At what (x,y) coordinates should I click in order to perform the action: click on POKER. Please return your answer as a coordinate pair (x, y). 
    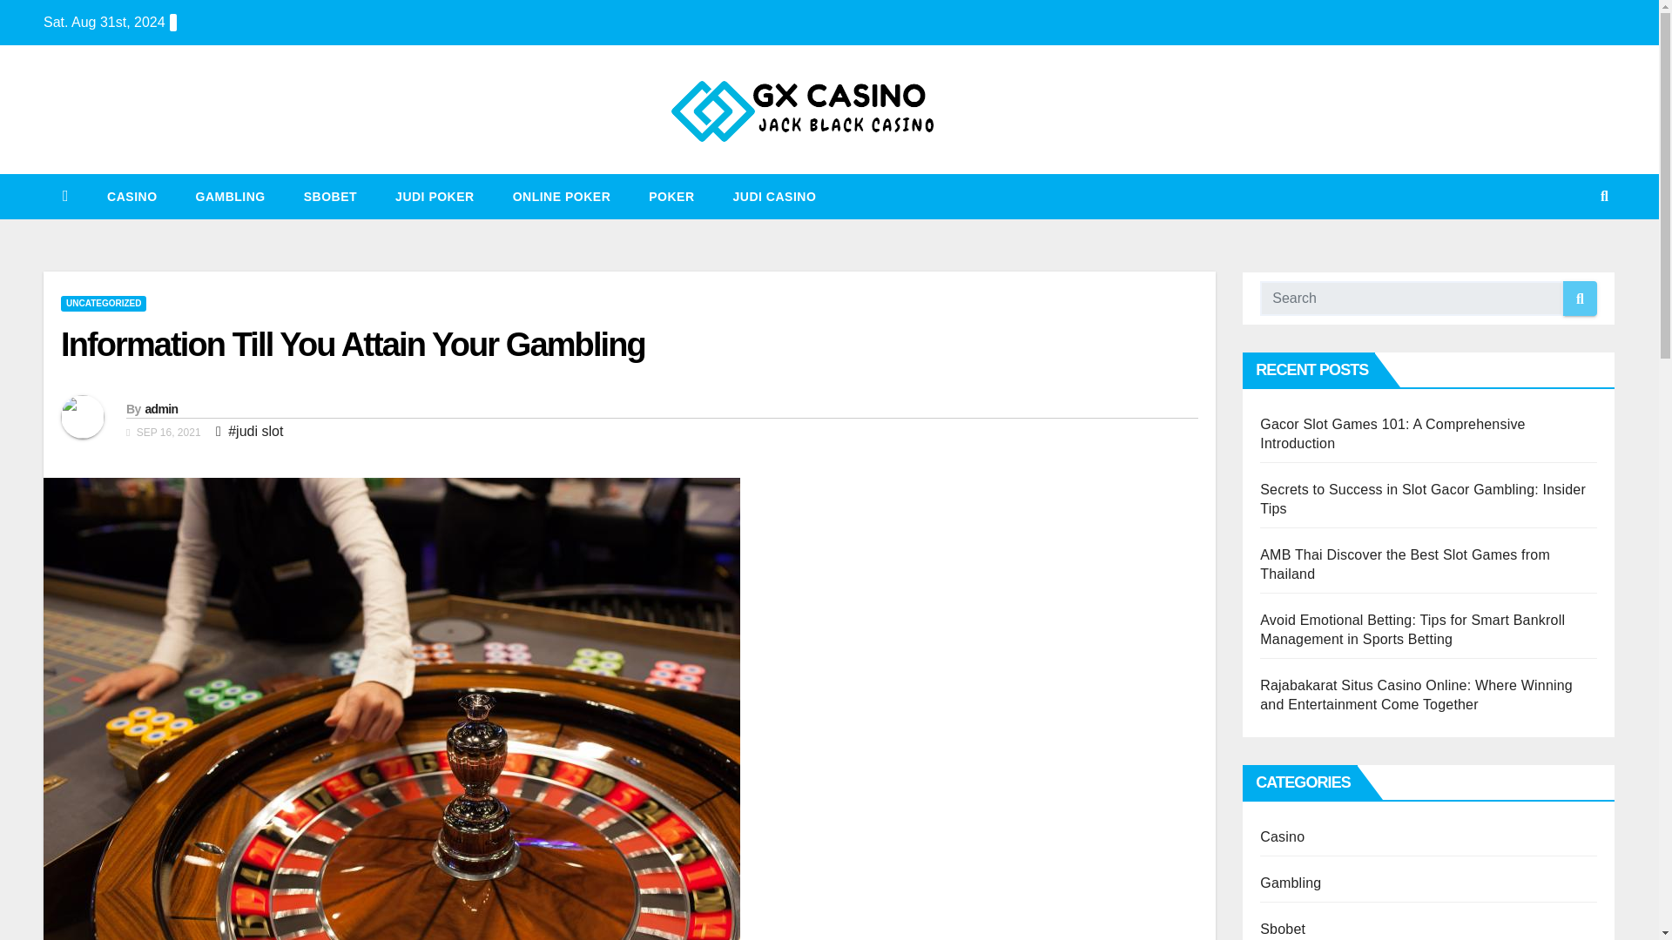
    Looking at the image, I should click on (671, 196).